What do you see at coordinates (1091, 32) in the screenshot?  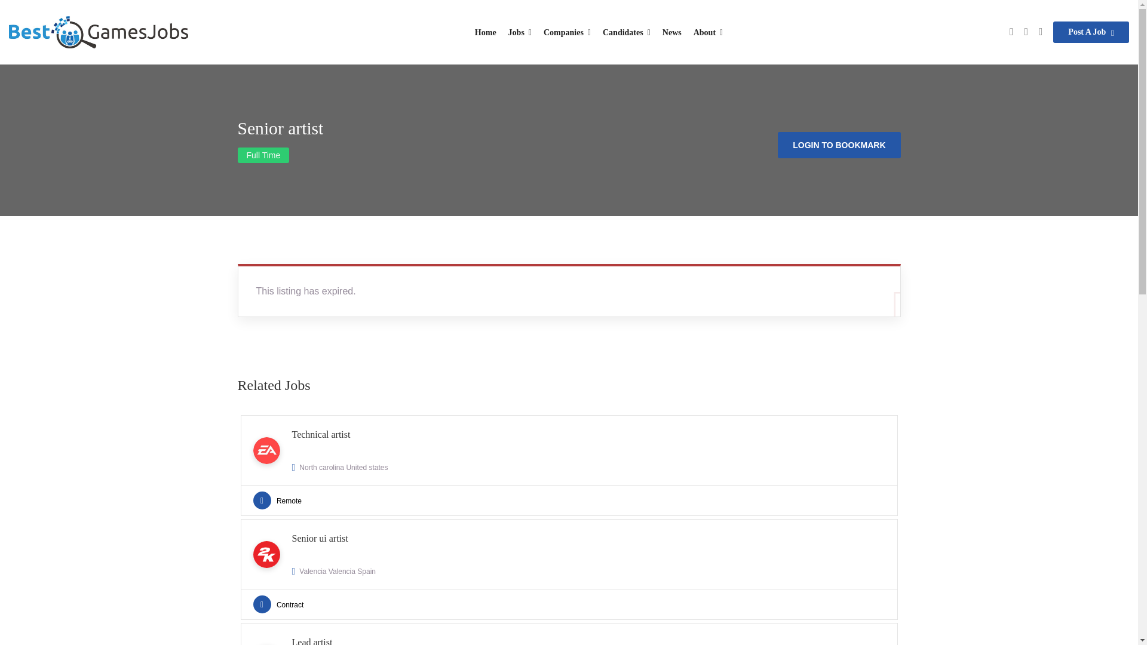 I see `About` at bounding box center [1091, 32].